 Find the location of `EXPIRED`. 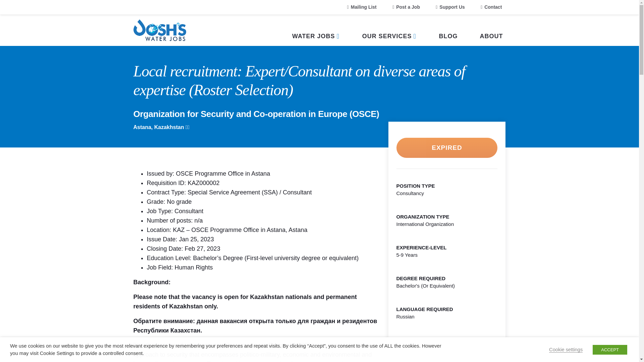

EXPIRED is located at coordinates (447, 147).